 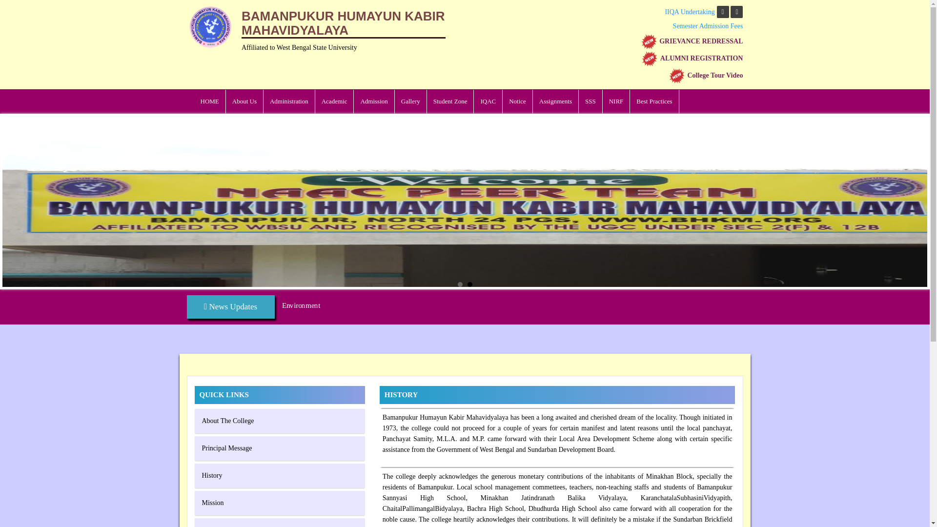 What do you see at coordinates (708, 26) in the screenshot?
I see `Semester Admission Fees` at bounding box center [708, 26].